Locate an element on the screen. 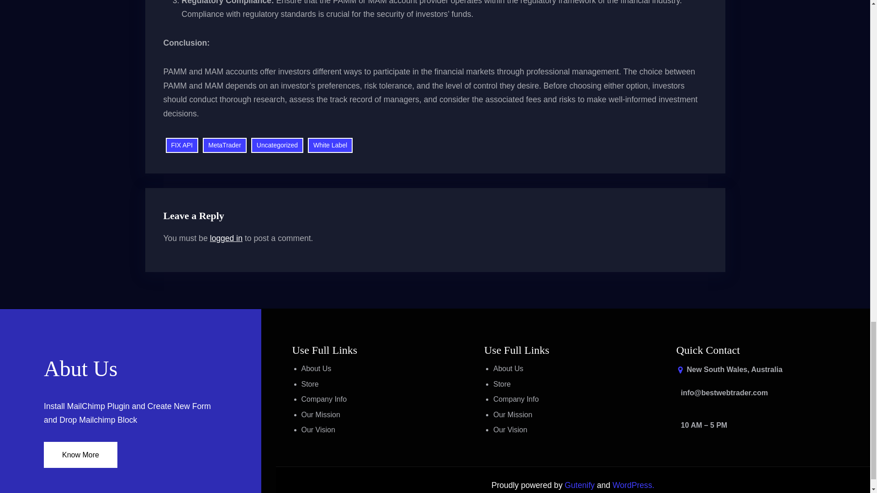  Gutenify is located at coordinates (580, 485).